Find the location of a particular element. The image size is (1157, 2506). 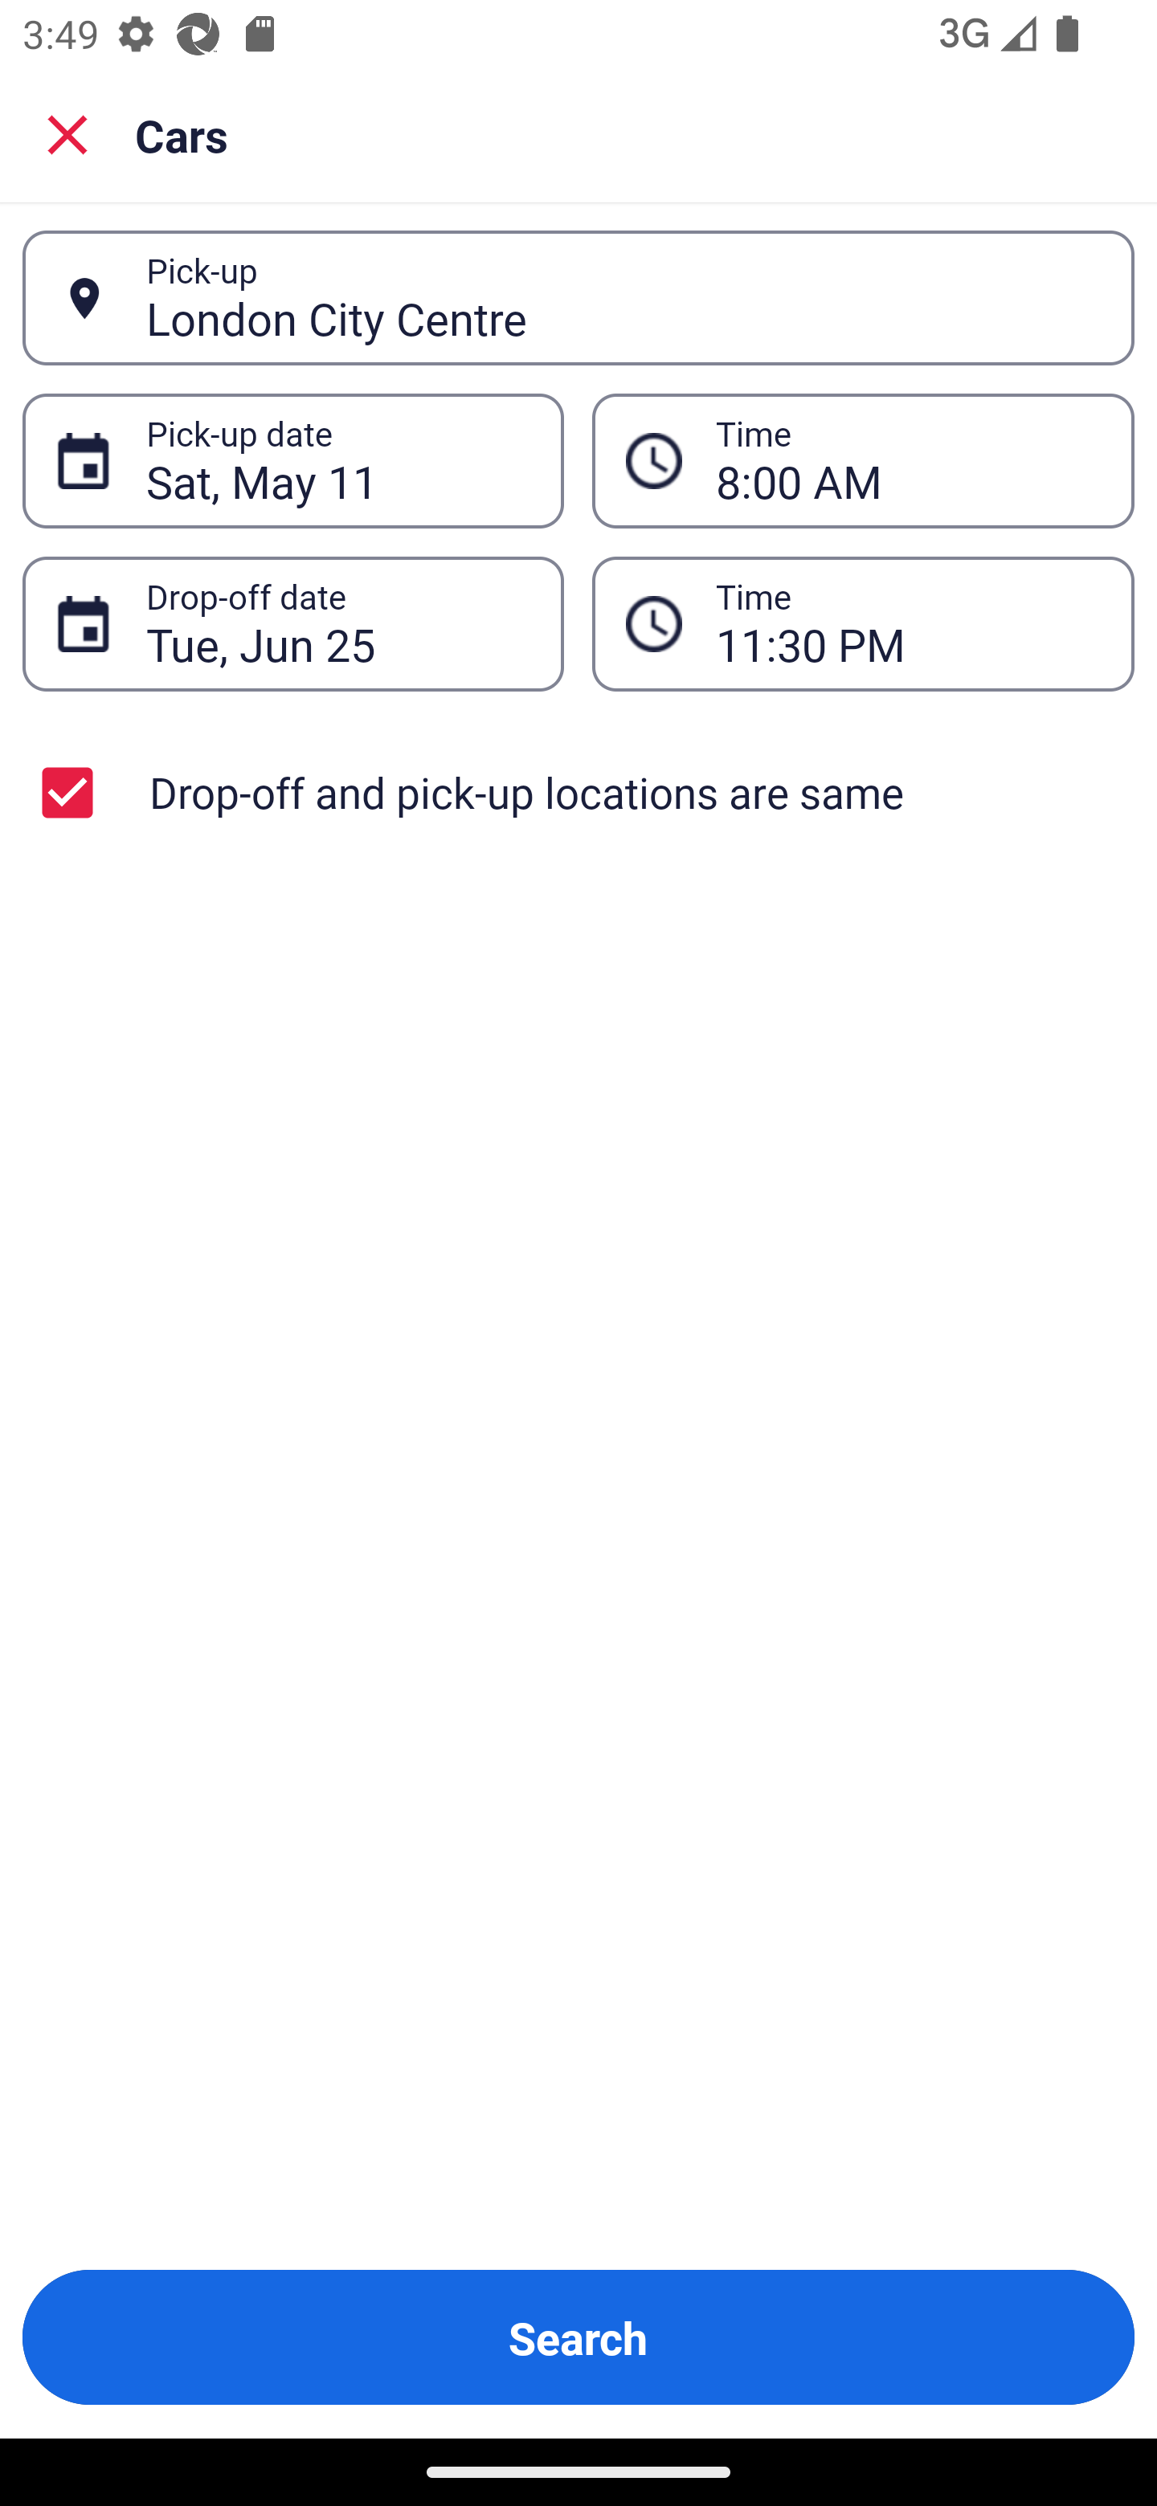

London City Centre is located at coordinates (623, 297).